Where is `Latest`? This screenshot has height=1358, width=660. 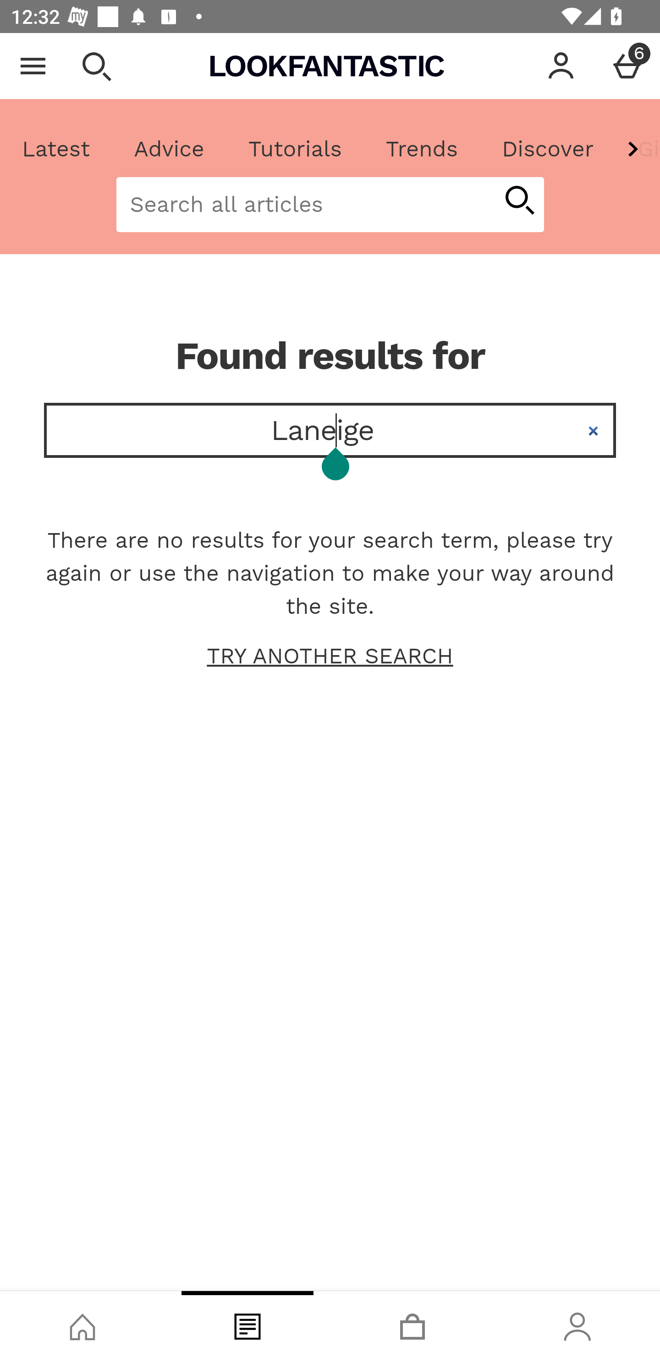
Latest is located at coordinates (56, 149).